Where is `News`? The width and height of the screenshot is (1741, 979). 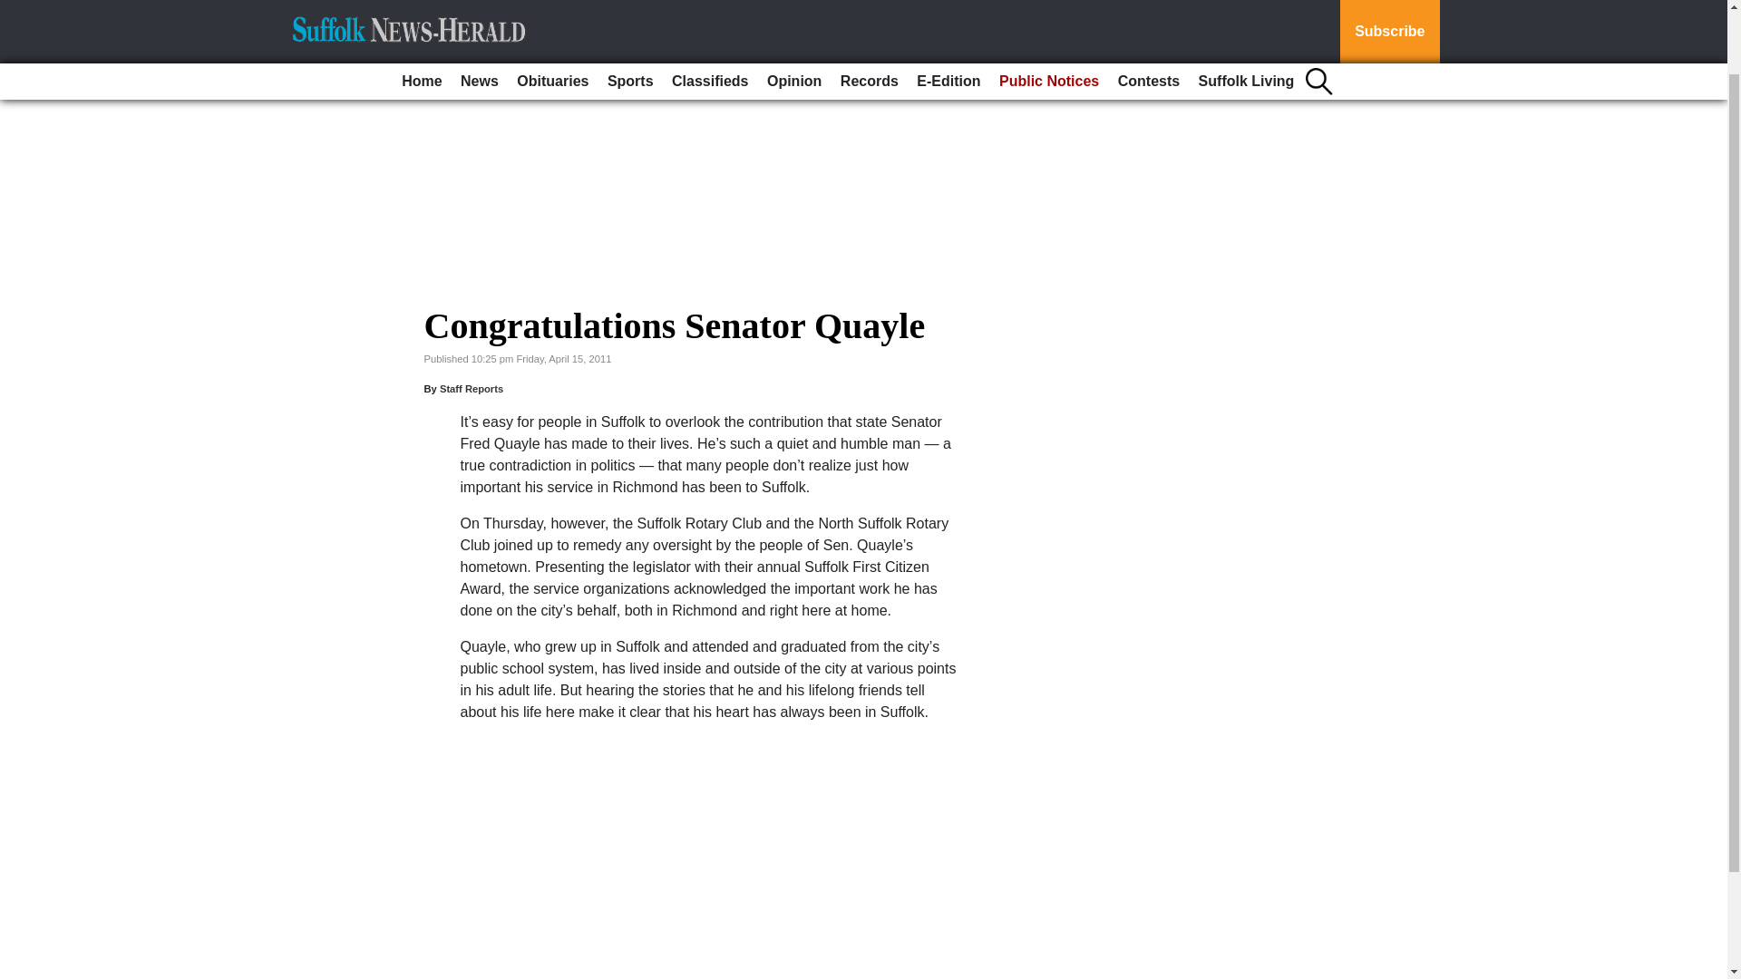 News is located at coordinates (479, 13).